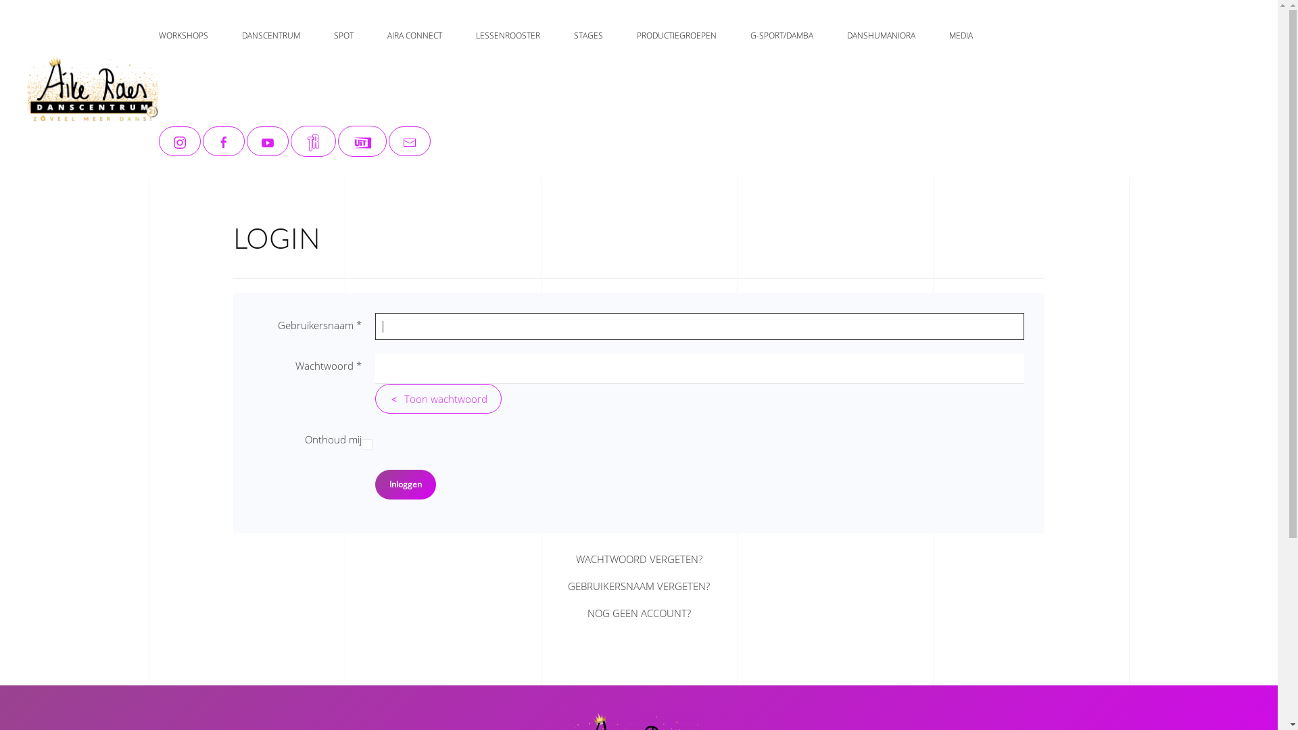 The image size is (1298, 730). I want to click on G-SPORT/DAMBA, so click(782, 36).